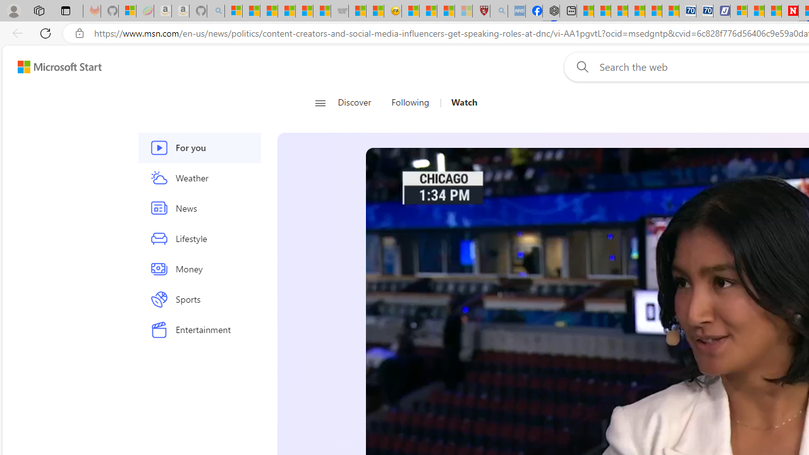 Image resolution: width=809 pixels, height=455 pixels. Describe the element at coordinates (463, 11) in the screenshot. I see `12 Popular Science Lies that Must be Corrected - Sleeping` at that location.